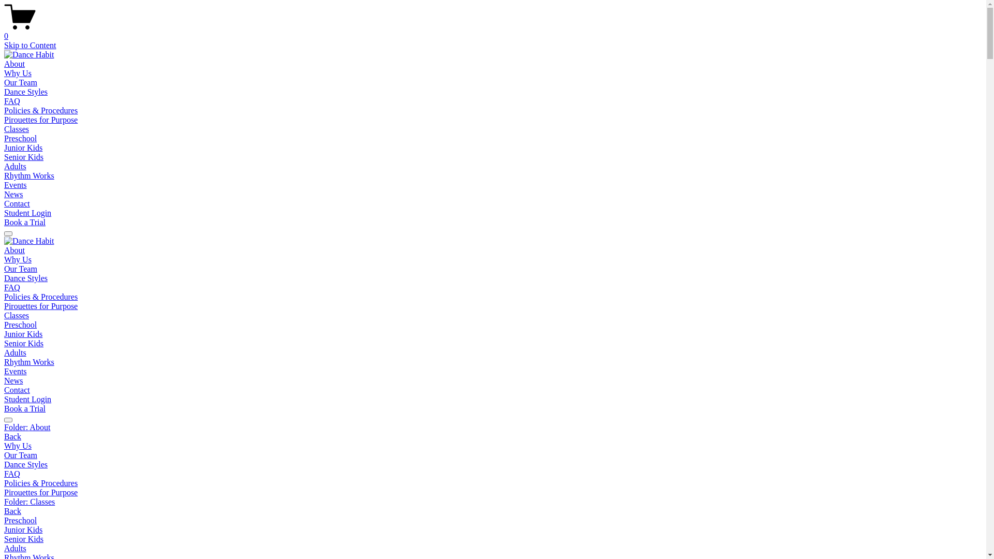  I want to click on Our Team, so click(21, 269).